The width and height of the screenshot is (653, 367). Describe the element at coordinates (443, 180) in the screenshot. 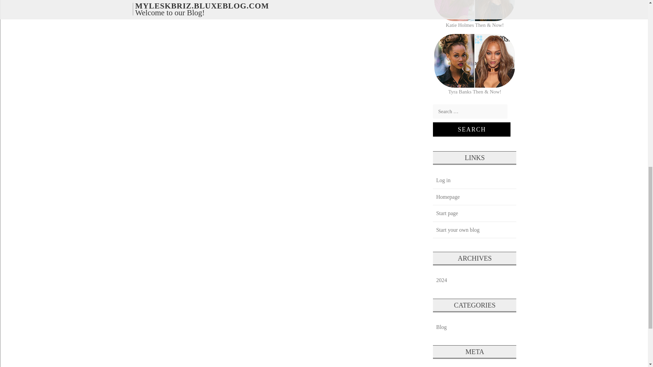

I see `Log in` at that location.